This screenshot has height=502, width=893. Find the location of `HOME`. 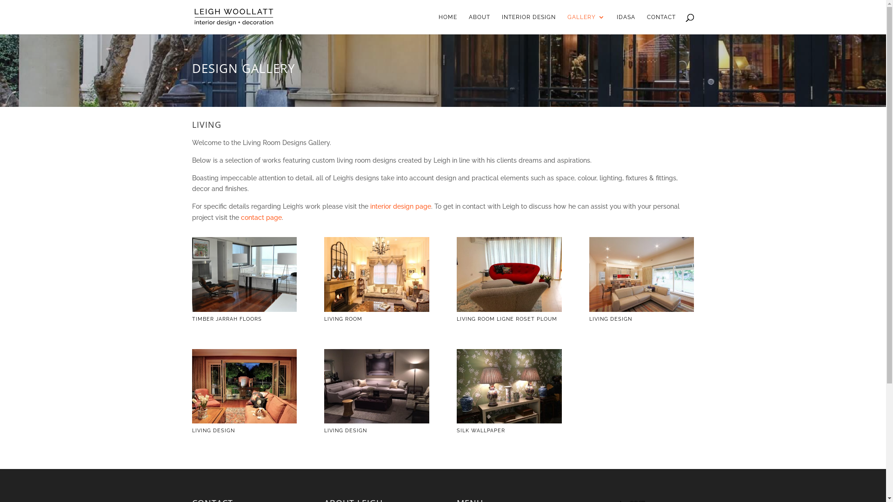

HOME is located at coordinates (447, 24).